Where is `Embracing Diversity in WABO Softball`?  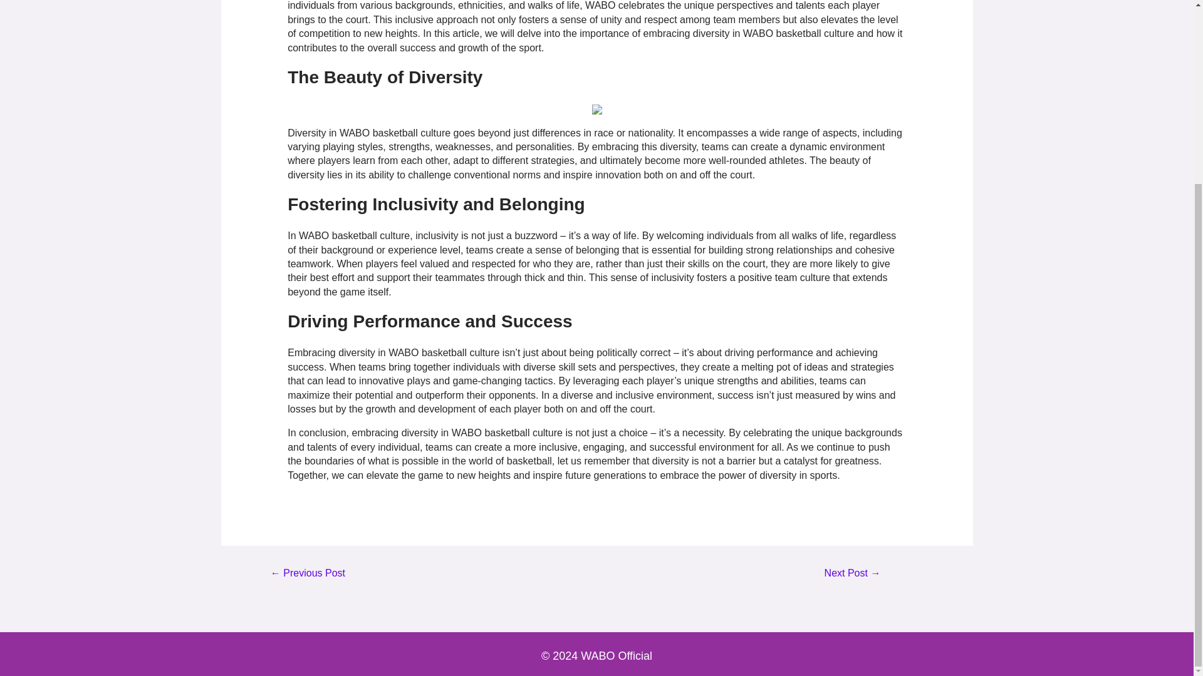 Embracing Diversity in WABO Softball is located at coordinates (852, 578).